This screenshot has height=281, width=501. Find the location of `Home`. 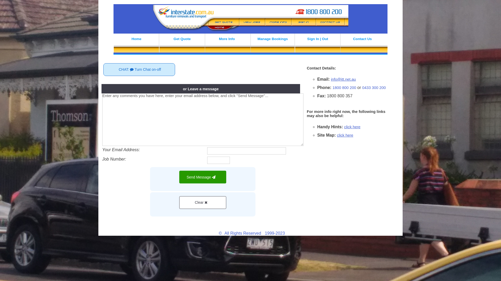

Home is located at coordinates (136, 44).